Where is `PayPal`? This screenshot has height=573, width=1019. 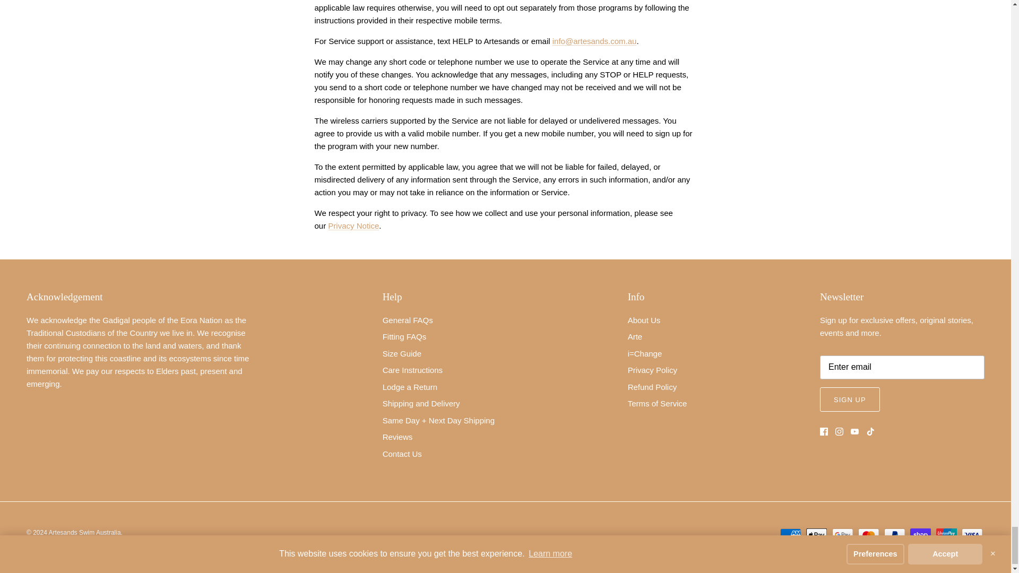 PayPal is located at coordinates (894, 535).